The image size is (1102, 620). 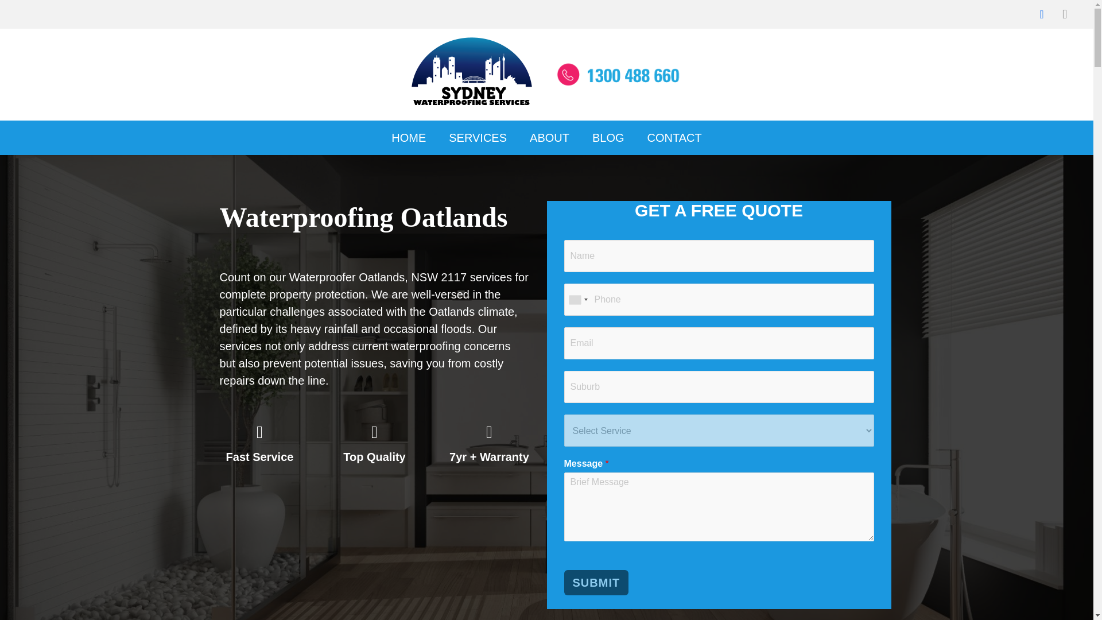 I want to click on Instagram, so click(x=1065, y=14).